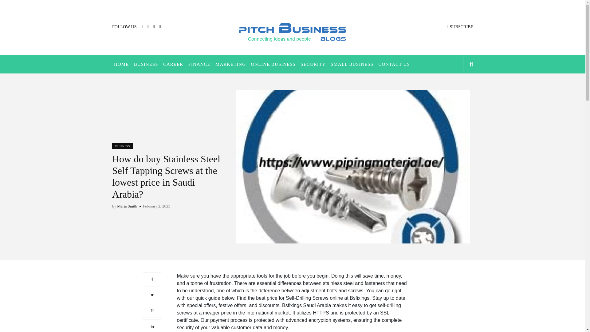  What do you see at coordinates (152, 245) in the screenshot?
I see `Share on Facebook` at bounding box center [152, 245].